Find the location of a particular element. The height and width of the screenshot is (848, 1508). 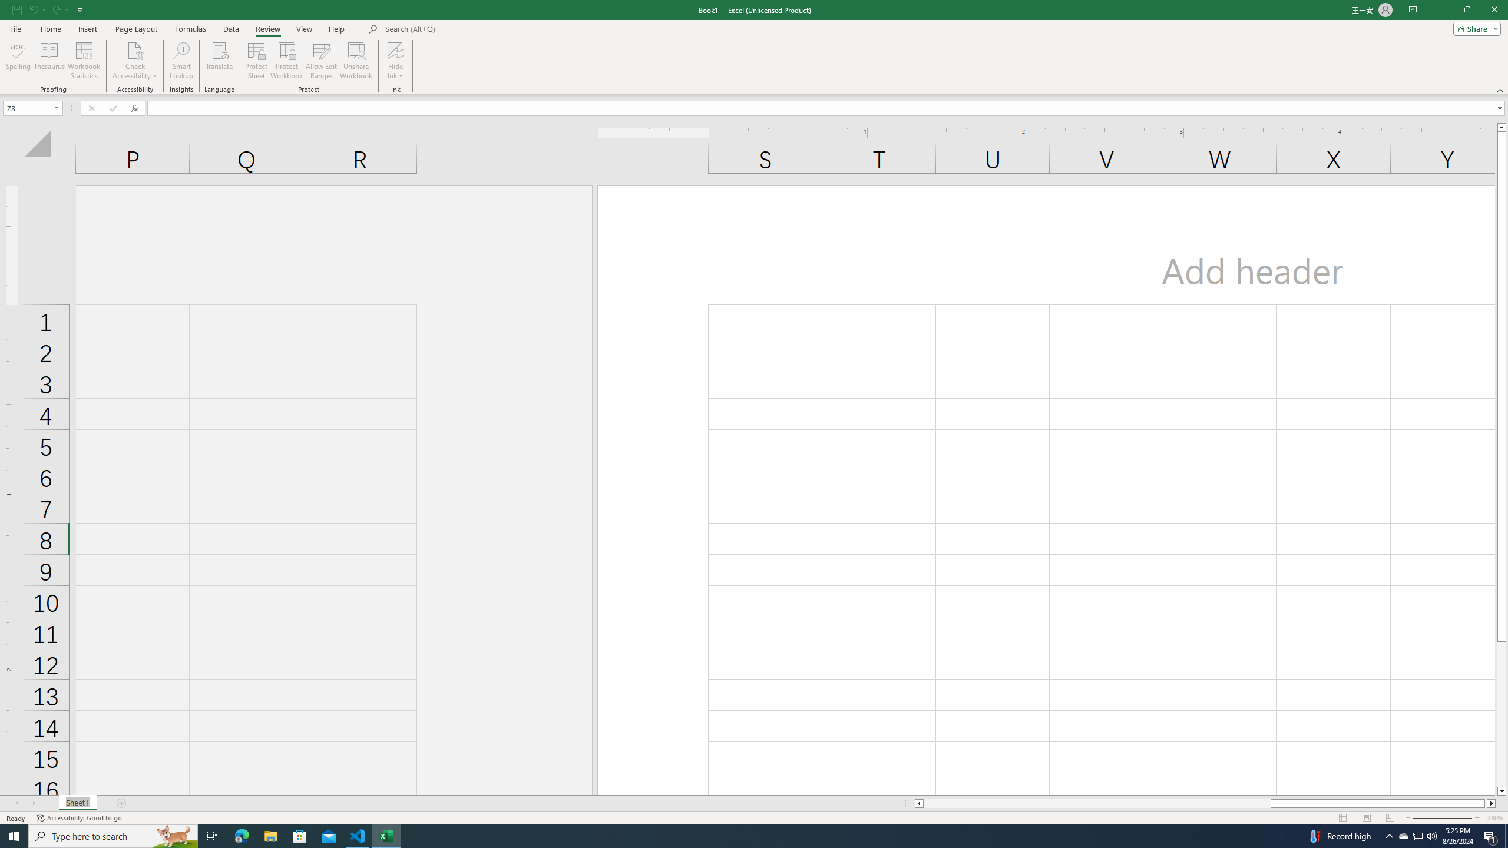

Translate is located at coordinates (219, 61).